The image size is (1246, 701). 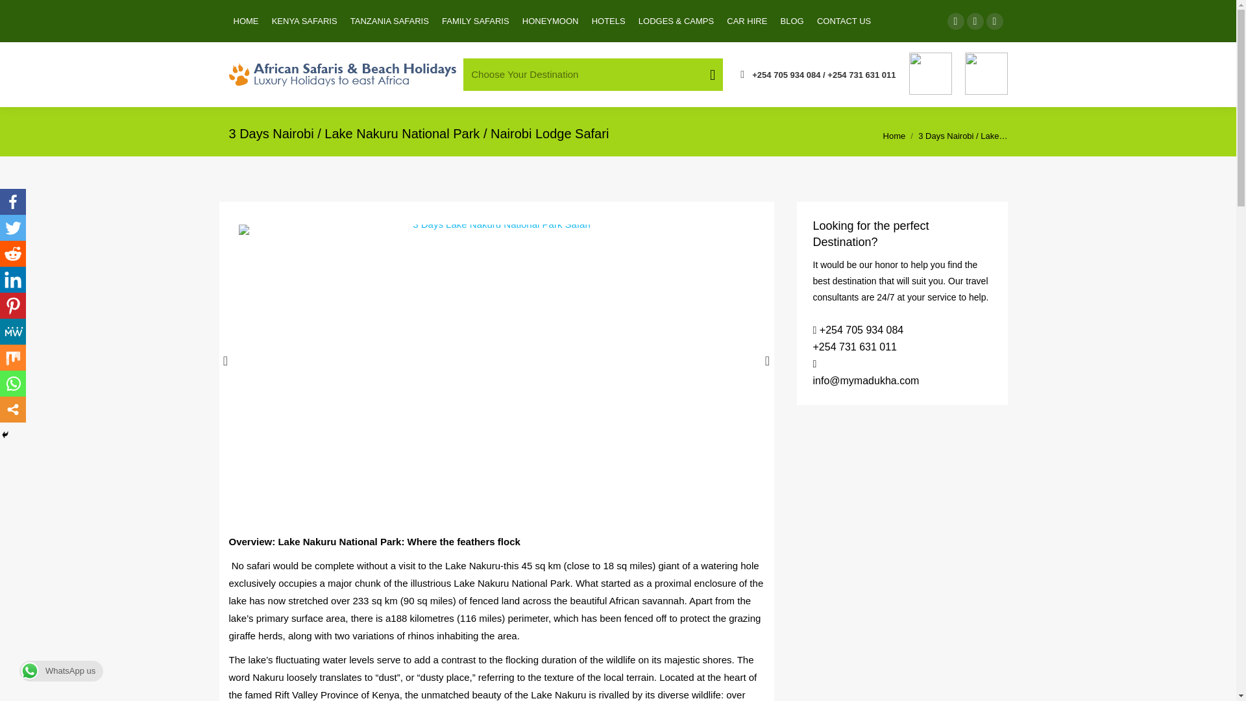 What do you see at coordinates (247, 21) in the screenshot?
I see `HOME` at bounding box center [247, 21].